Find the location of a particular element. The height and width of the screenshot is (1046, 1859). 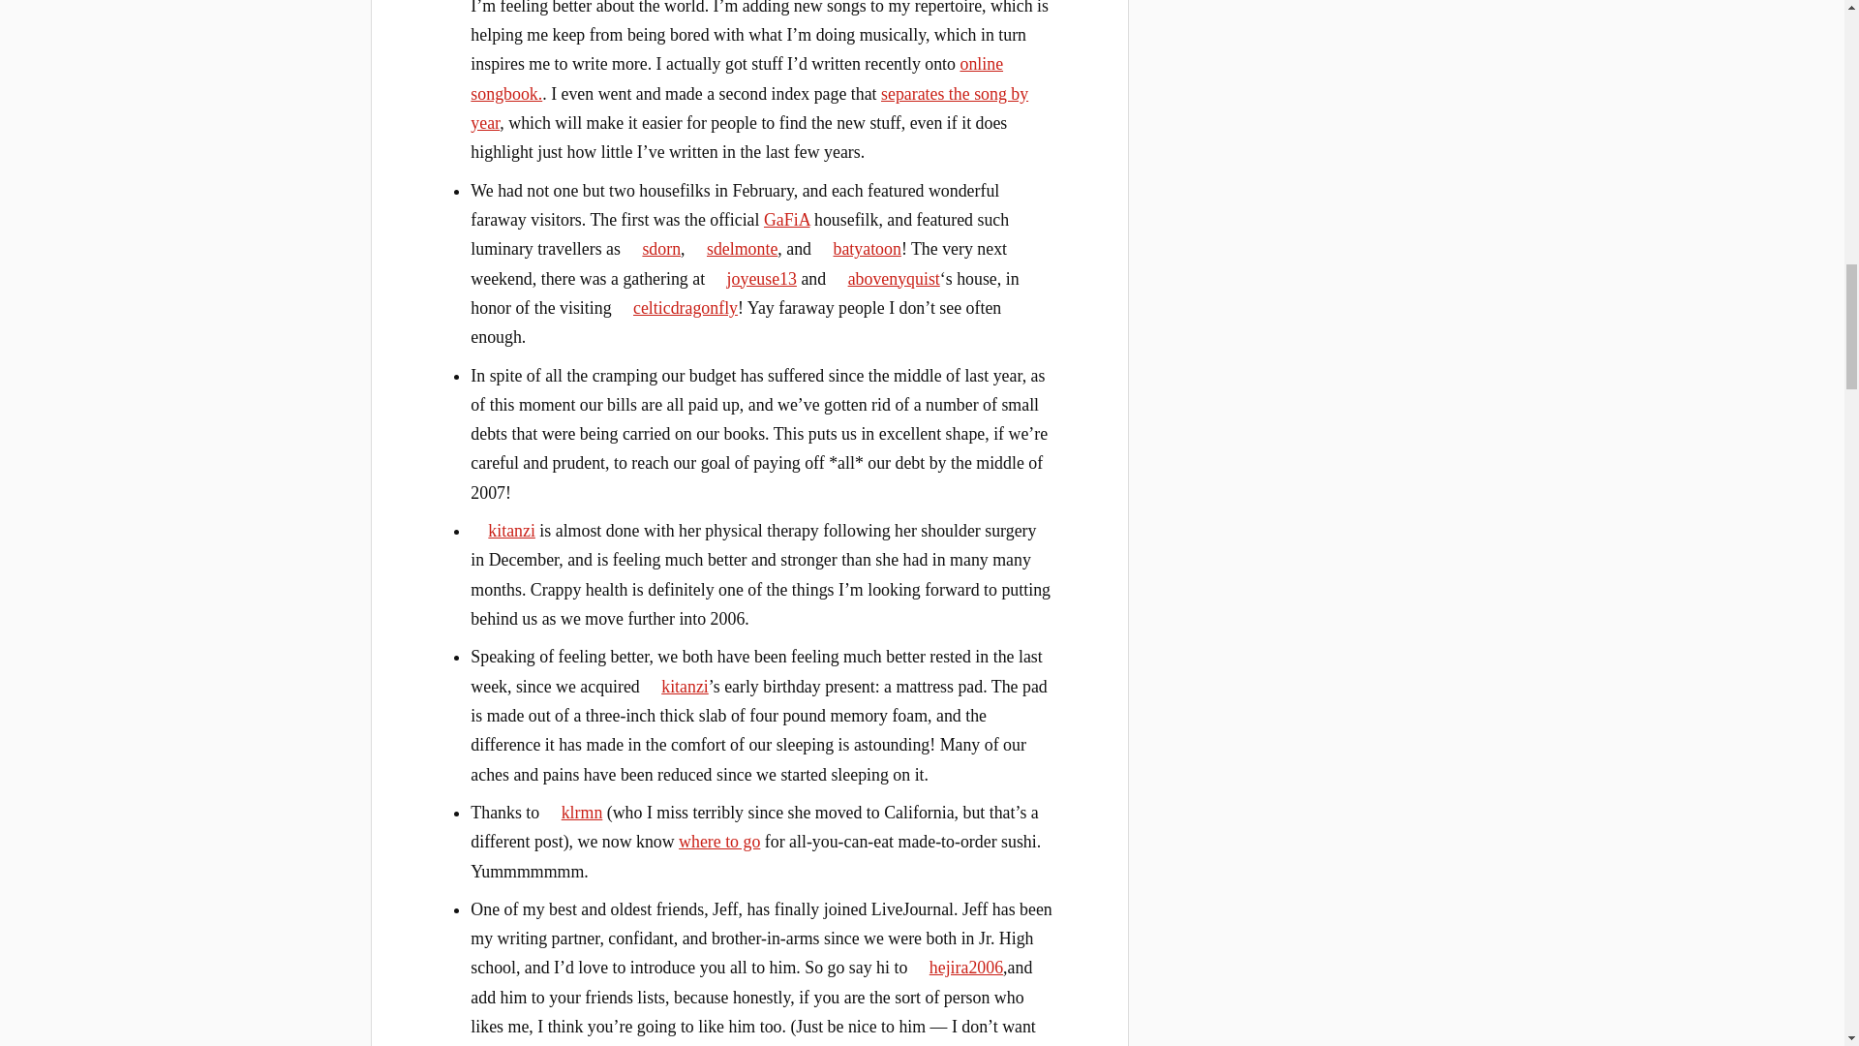

Visit abovenyquist's LiveJournal is located at coordinates (885, 279).